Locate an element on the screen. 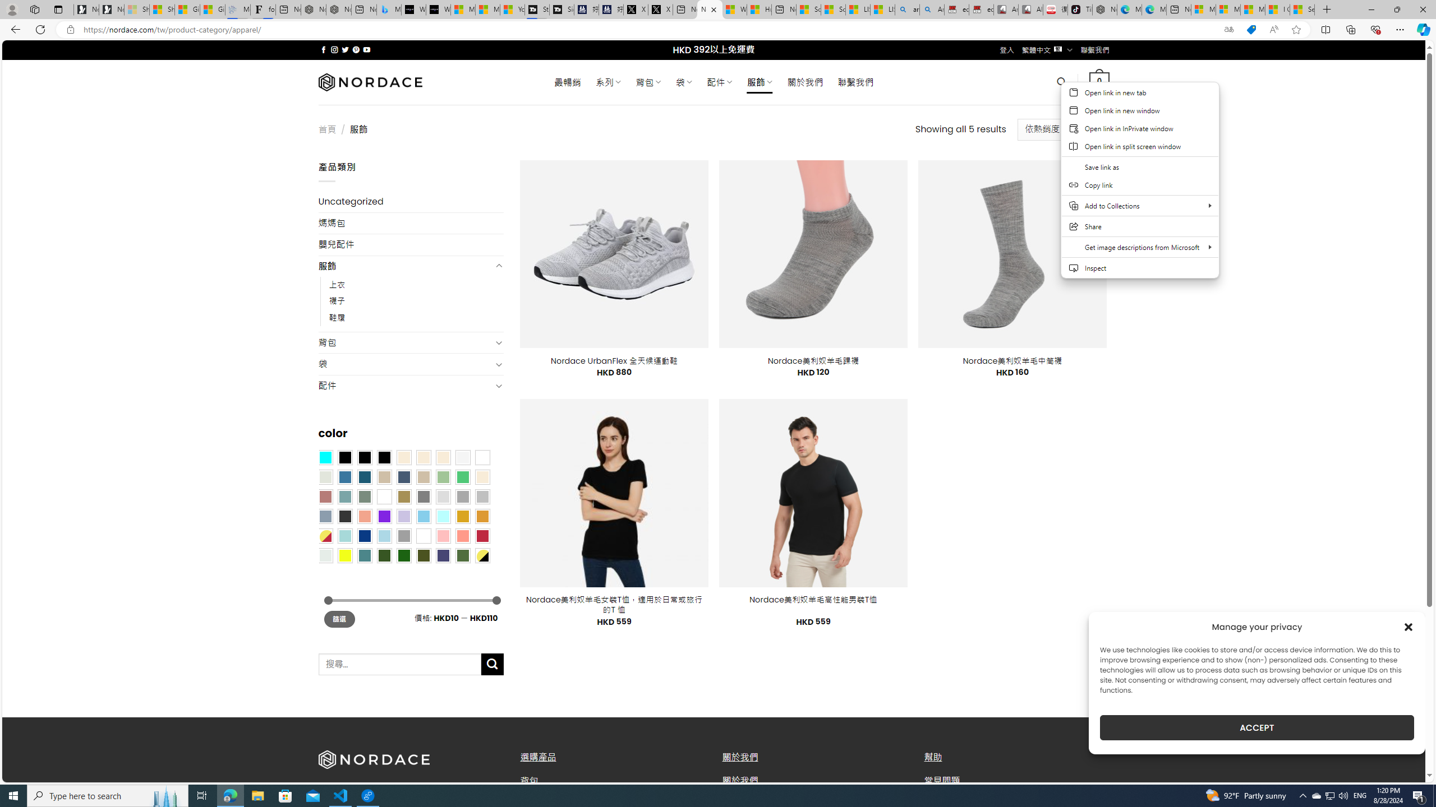  This site has coupons! Shopping in Microsoft Edge is located at coordinates (1251, 30).